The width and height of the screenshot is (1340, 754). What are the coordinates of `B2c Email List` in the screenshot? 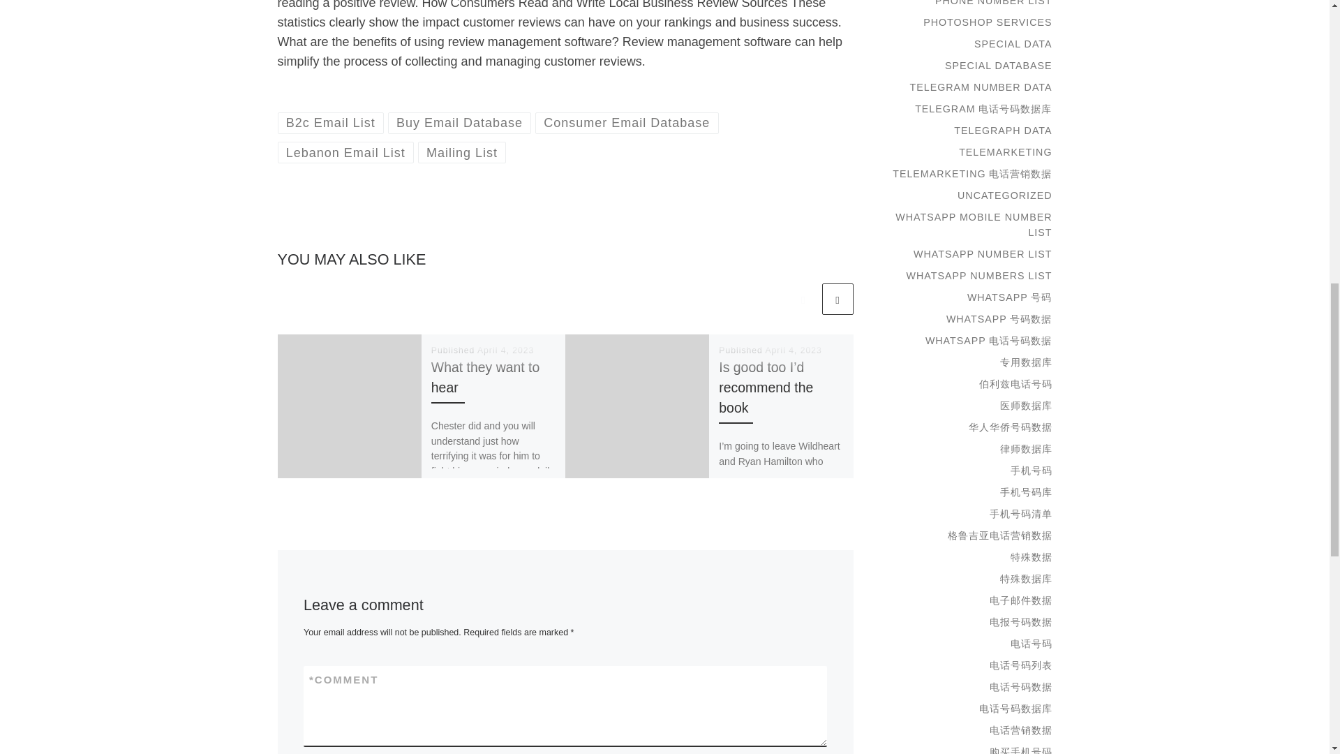 It's located at (331, 123).